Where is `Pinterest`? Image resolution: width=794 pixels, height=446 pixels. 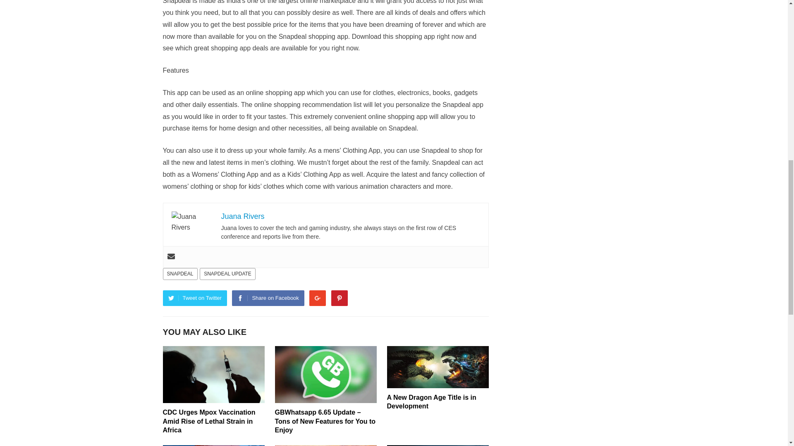
Pinterest is located at coordinates (339, 298).